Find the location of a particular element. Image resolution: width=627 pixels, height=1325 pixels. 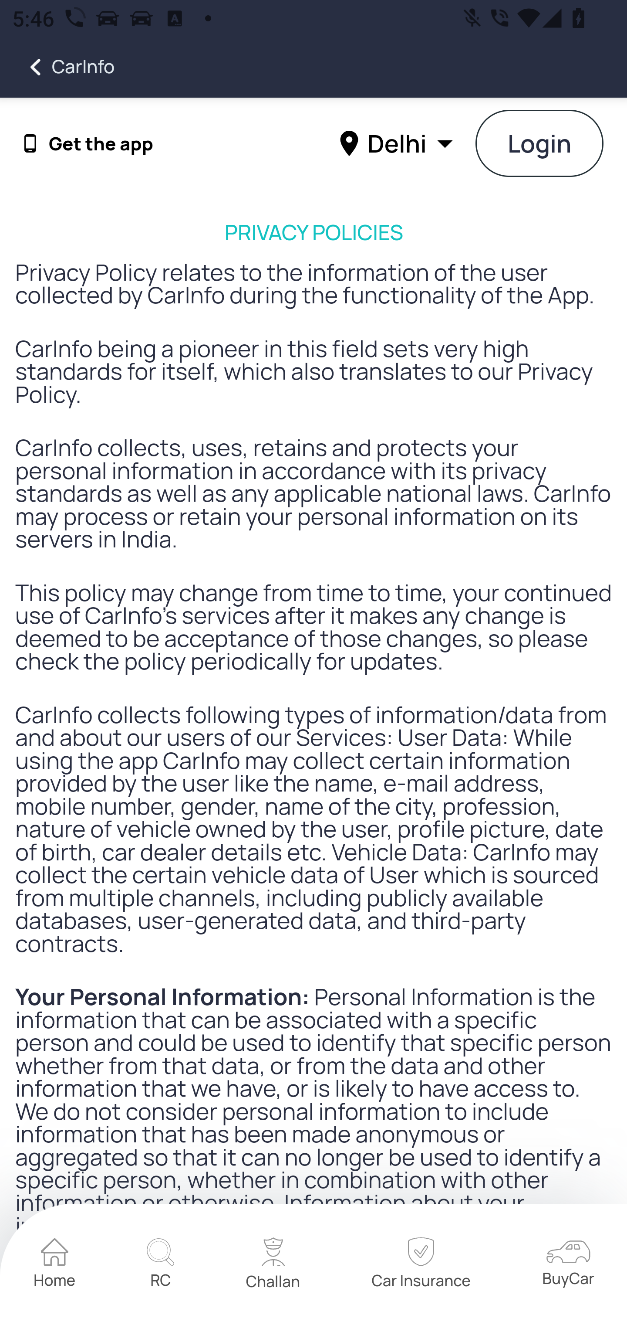

home Car Insurance home Car Insurance is located at coordinates (420, 1265).